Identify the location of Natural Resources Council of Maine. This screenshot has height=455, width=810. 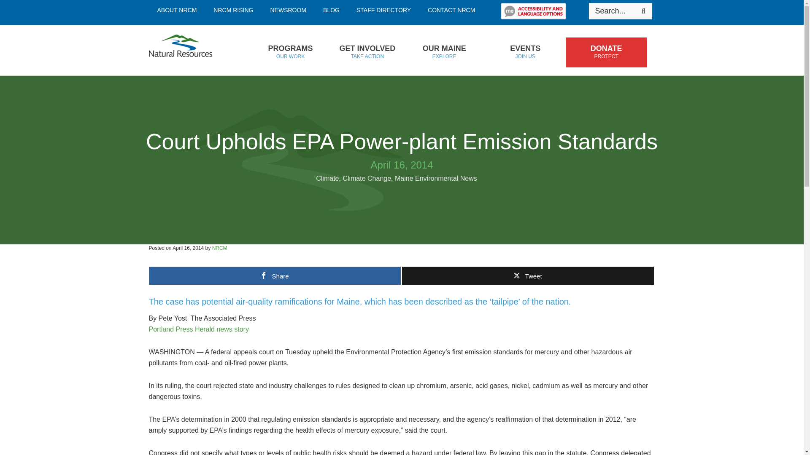
(193, 50).